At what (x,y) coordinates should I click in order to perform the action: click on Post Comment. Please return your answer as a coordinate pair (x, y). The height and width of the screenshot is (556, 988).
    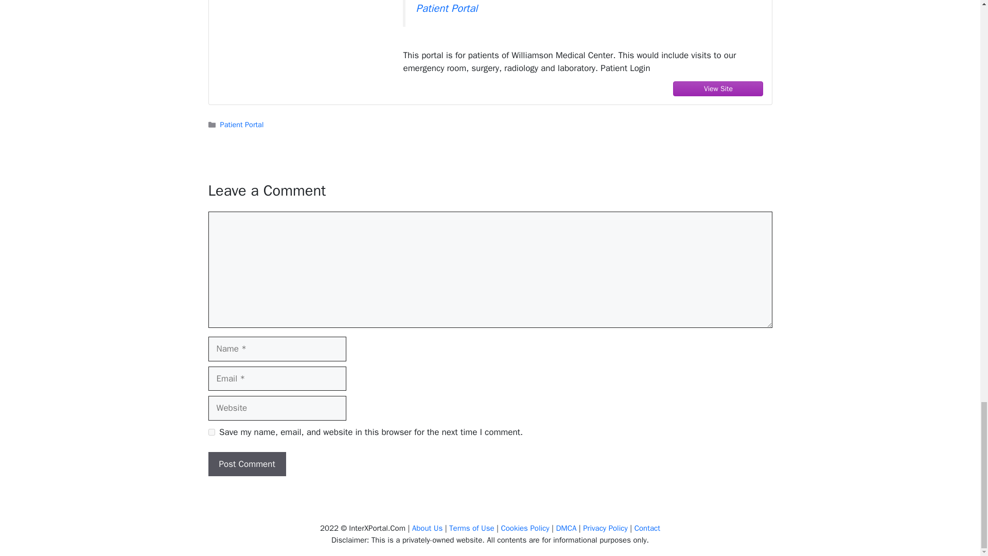
    Looking at the image, I should click on (246, 464).